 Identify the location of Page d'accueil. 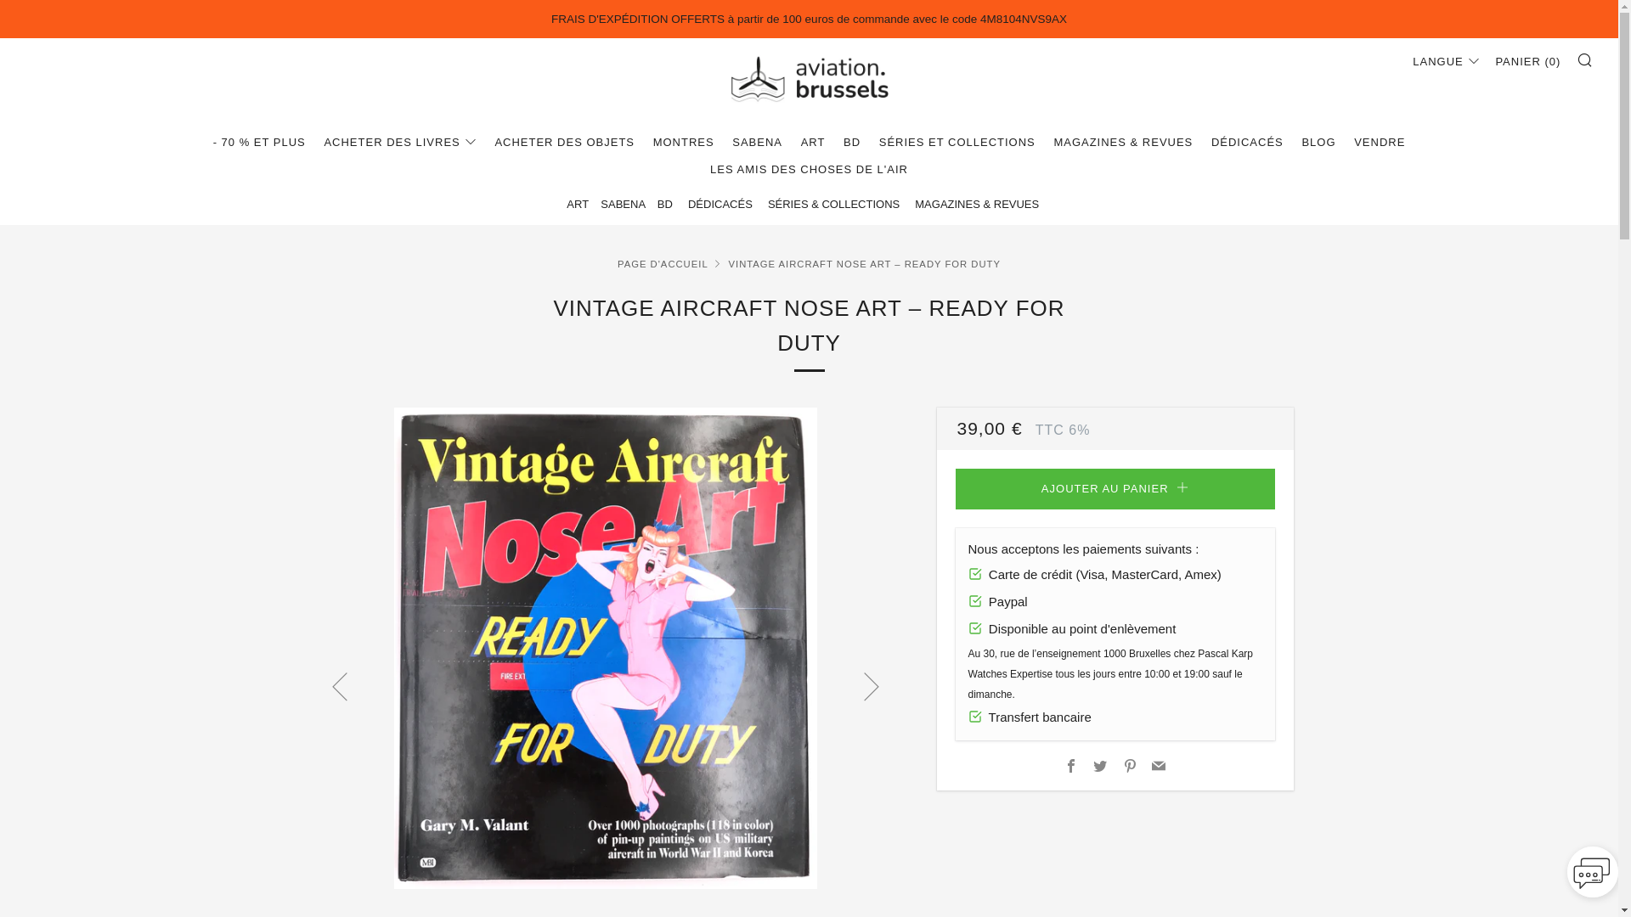
(663, 263).